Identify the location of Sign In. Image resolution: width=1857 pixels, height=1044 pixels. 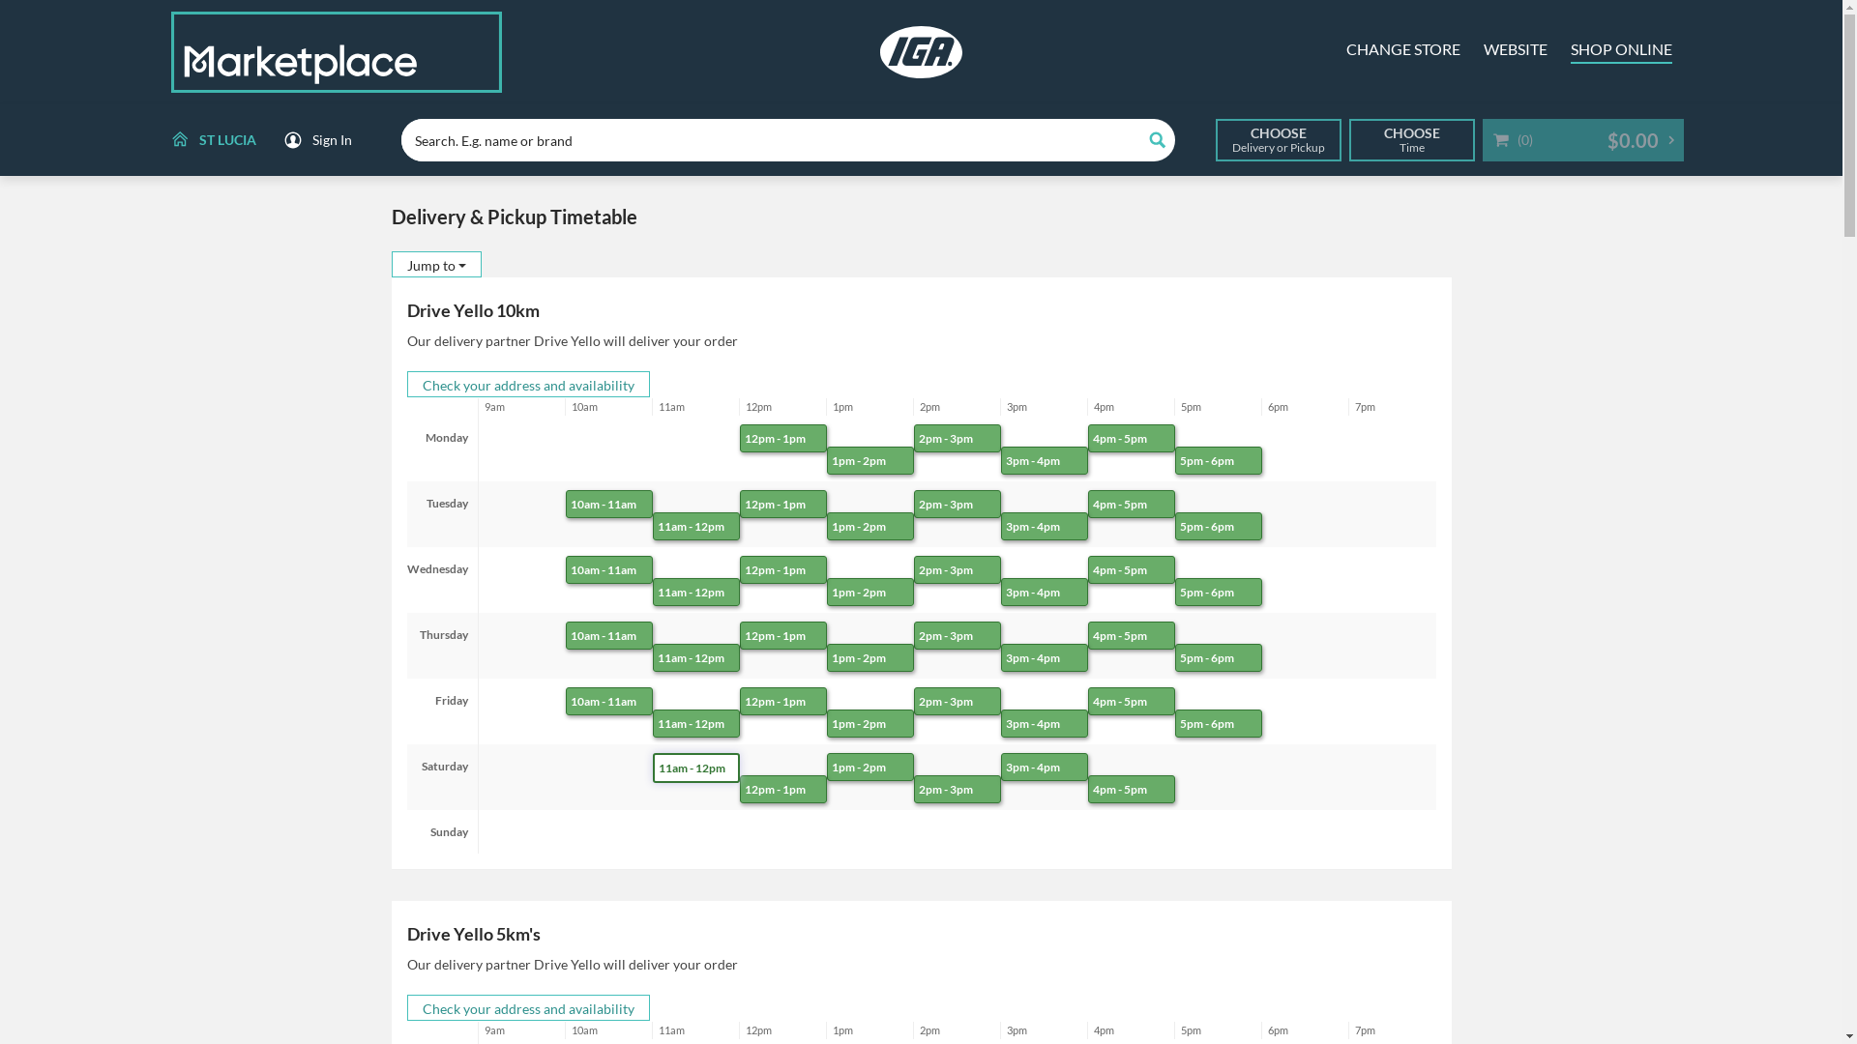
(317, 140).